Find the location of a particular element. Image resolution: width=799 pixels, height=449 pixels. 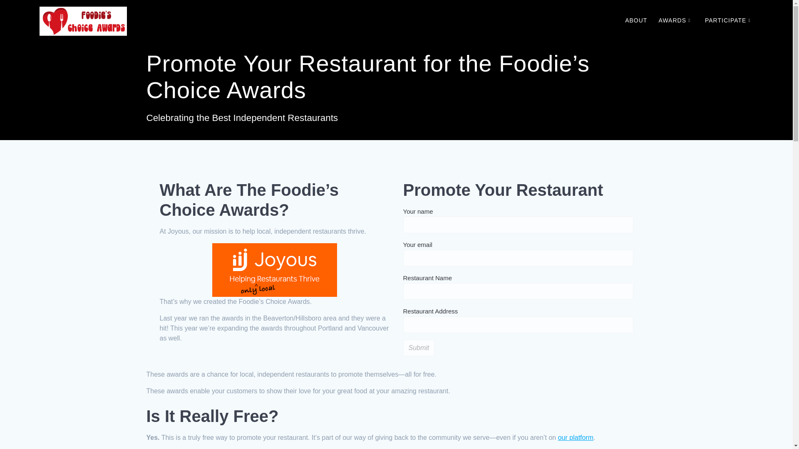

AWARDS is located at coordinates (676, 21).